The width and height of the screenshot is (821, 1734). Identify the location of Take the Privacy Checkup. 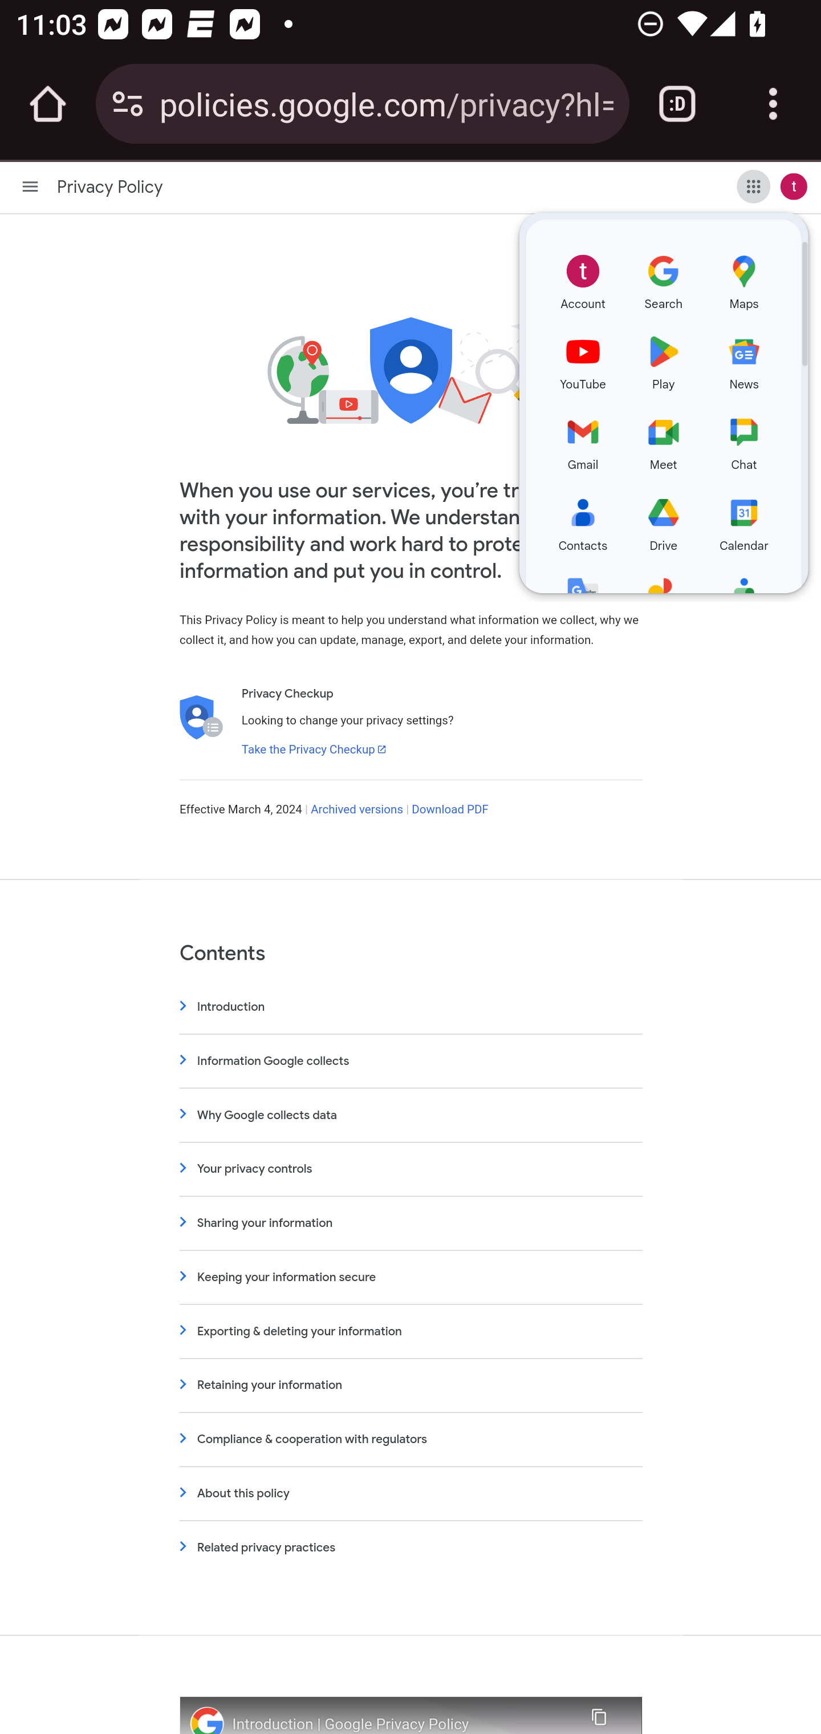
(314, 749).